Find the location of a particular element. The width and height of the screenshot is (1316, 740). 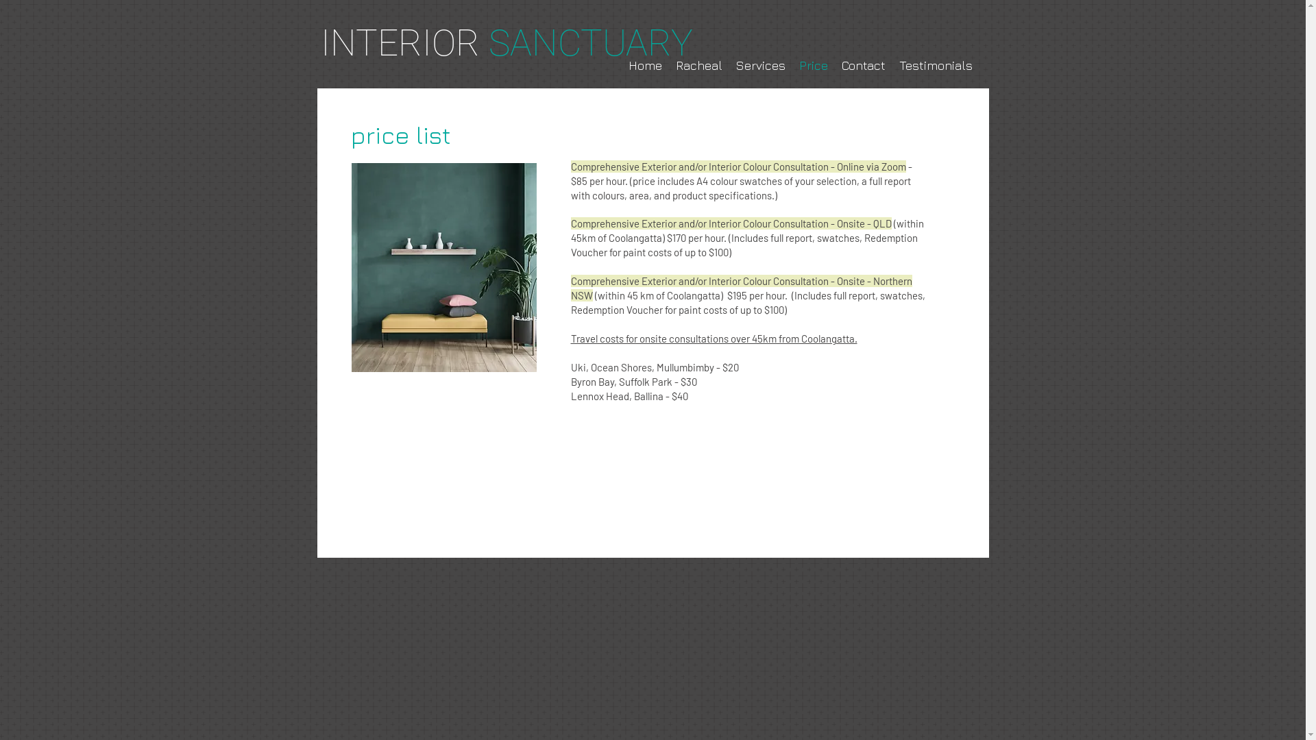

Price is located at coordinates (814, 66).